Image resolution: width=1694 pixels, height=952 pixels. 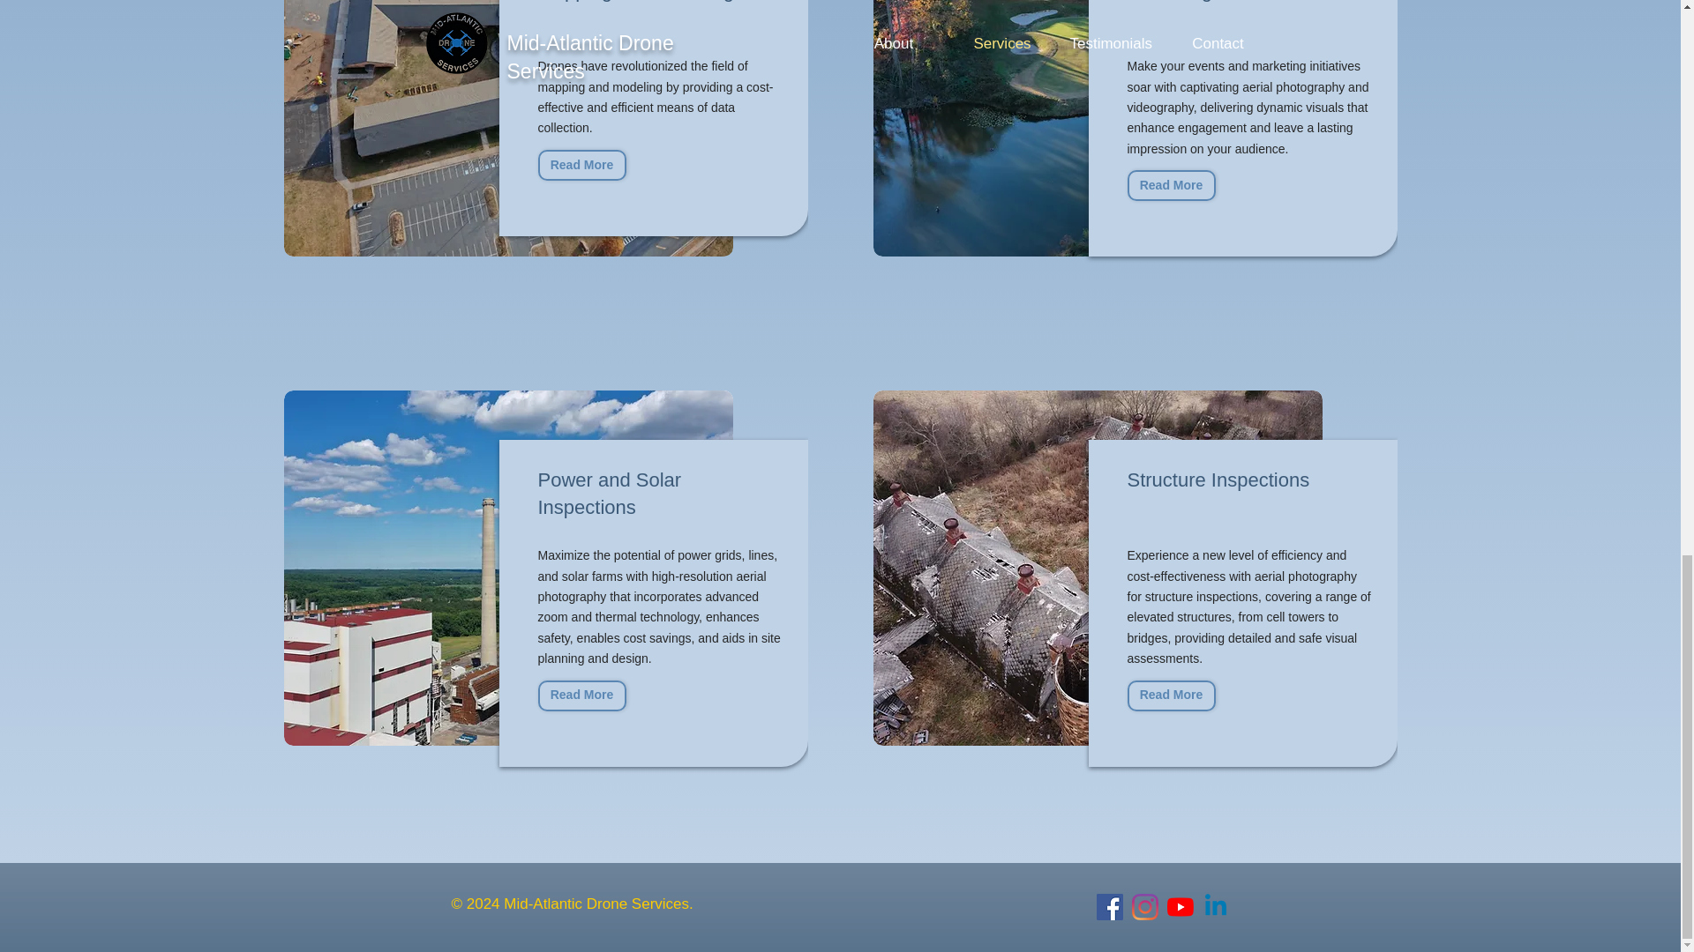 I want to click on Read More, so click(x=582, y=165).